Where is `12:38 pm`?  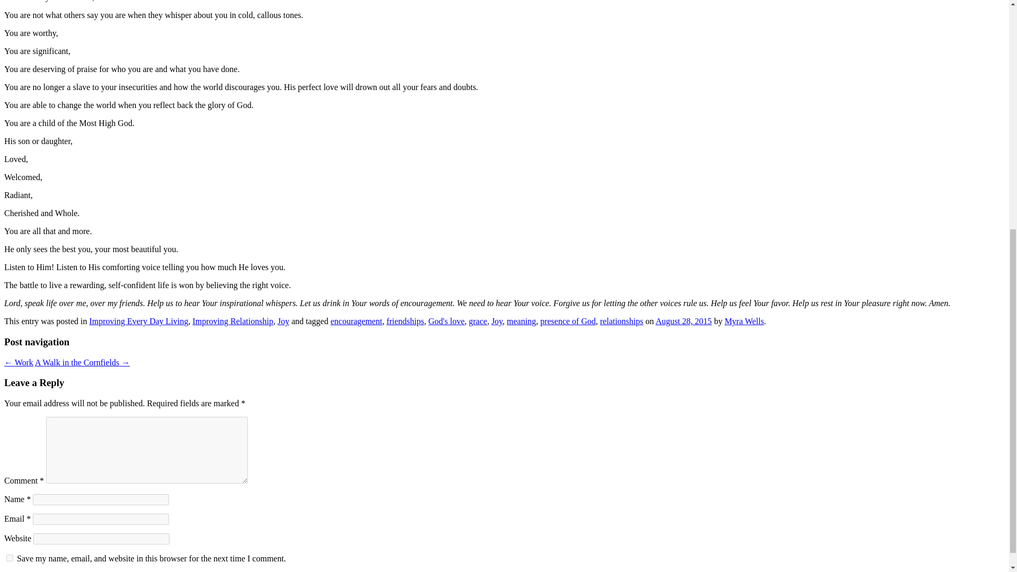
12:38 pm is located at coordinates (684, 321).